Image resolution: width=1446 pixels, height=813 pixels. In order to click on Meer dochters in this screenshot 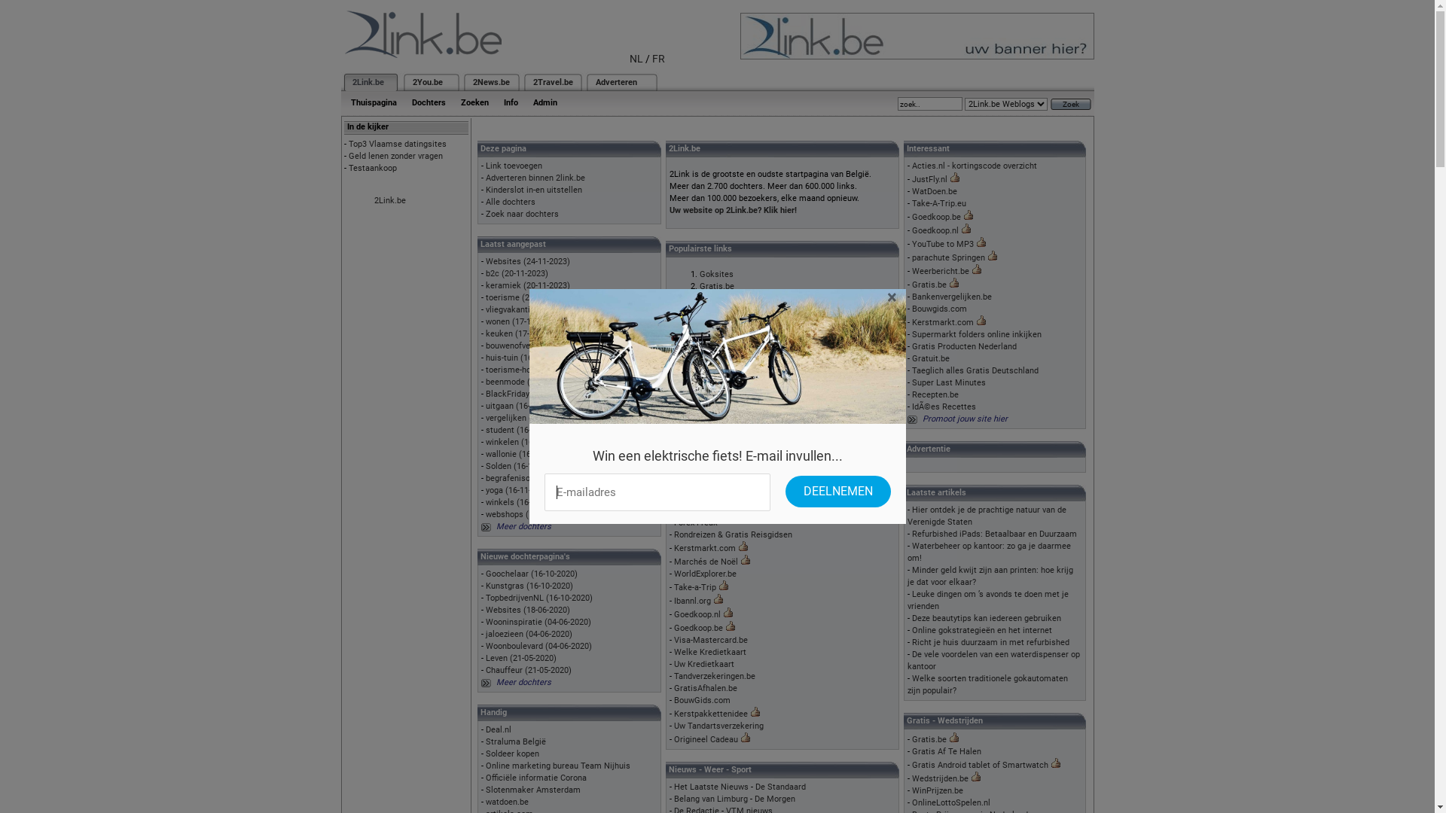, I will do `click(523, 527)`.